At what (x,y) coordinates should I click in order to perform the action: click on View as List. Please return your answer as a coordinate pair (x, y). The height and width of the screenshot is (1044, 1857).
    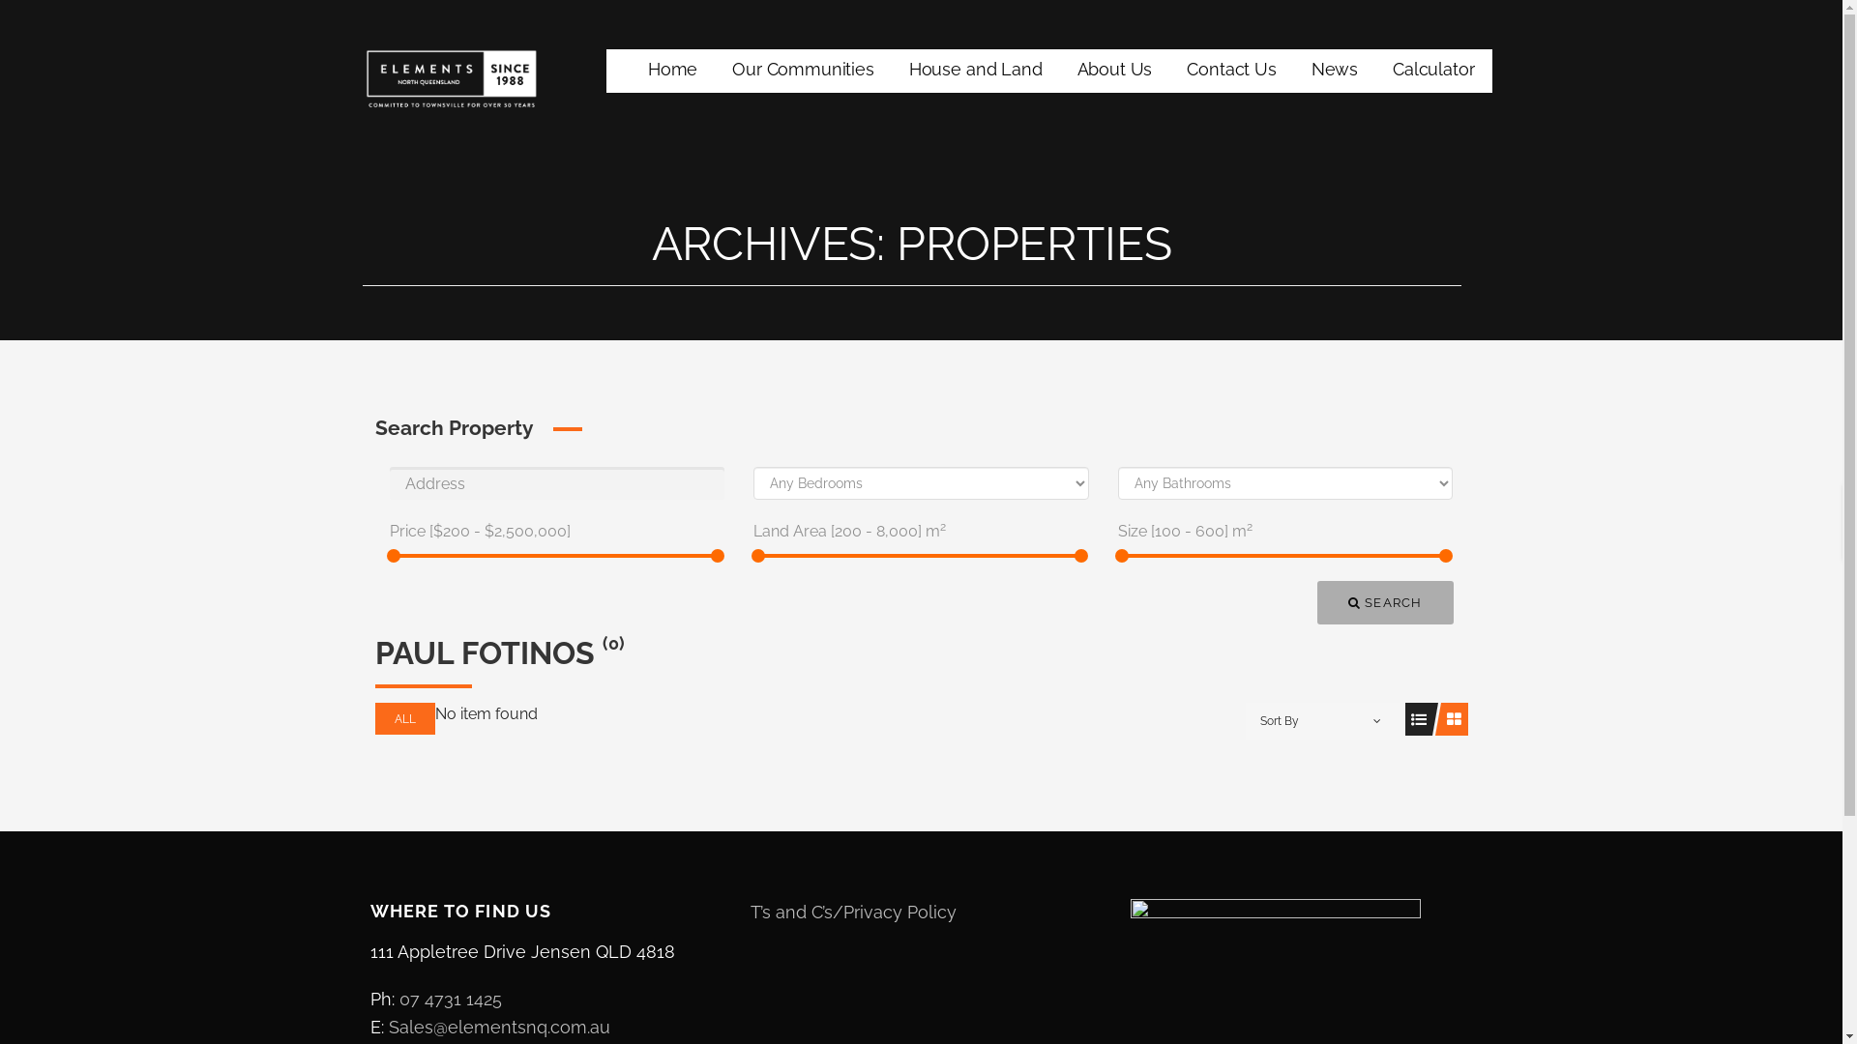
    Looking at the image, I should click on (1418, 719).